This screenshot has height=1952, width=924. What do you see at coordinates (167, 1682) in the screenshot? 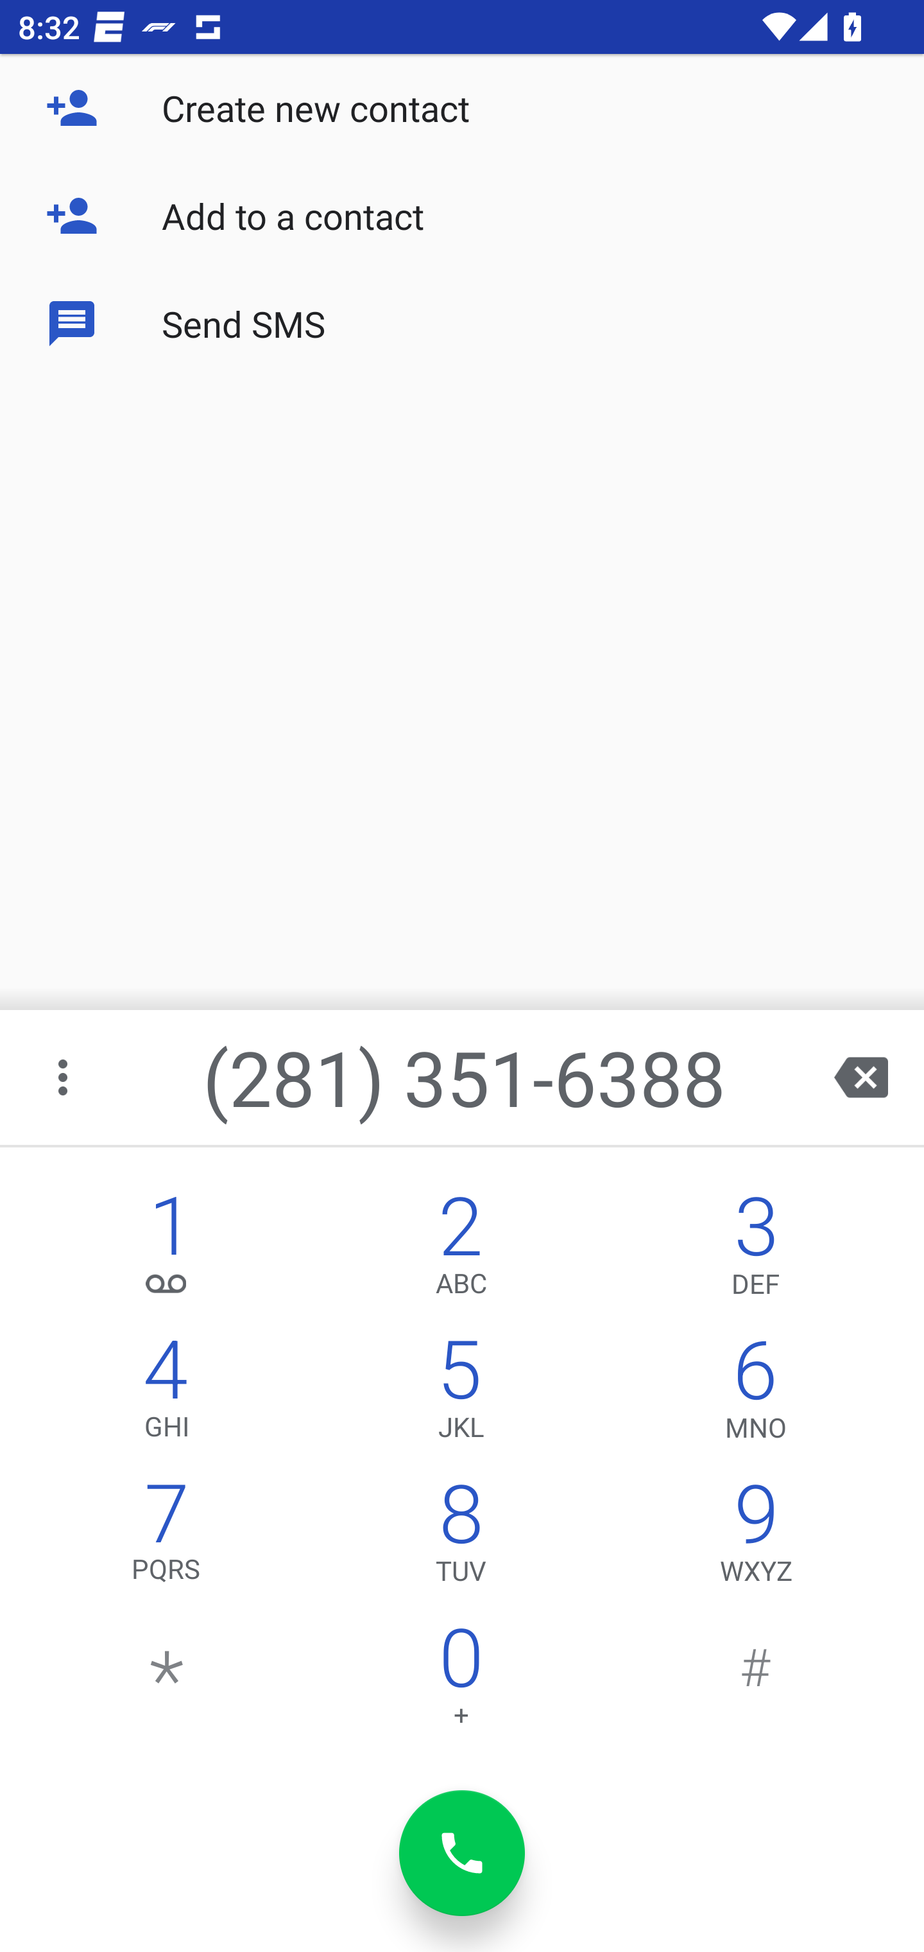
I see `*` at bounding box center [167, 1682].